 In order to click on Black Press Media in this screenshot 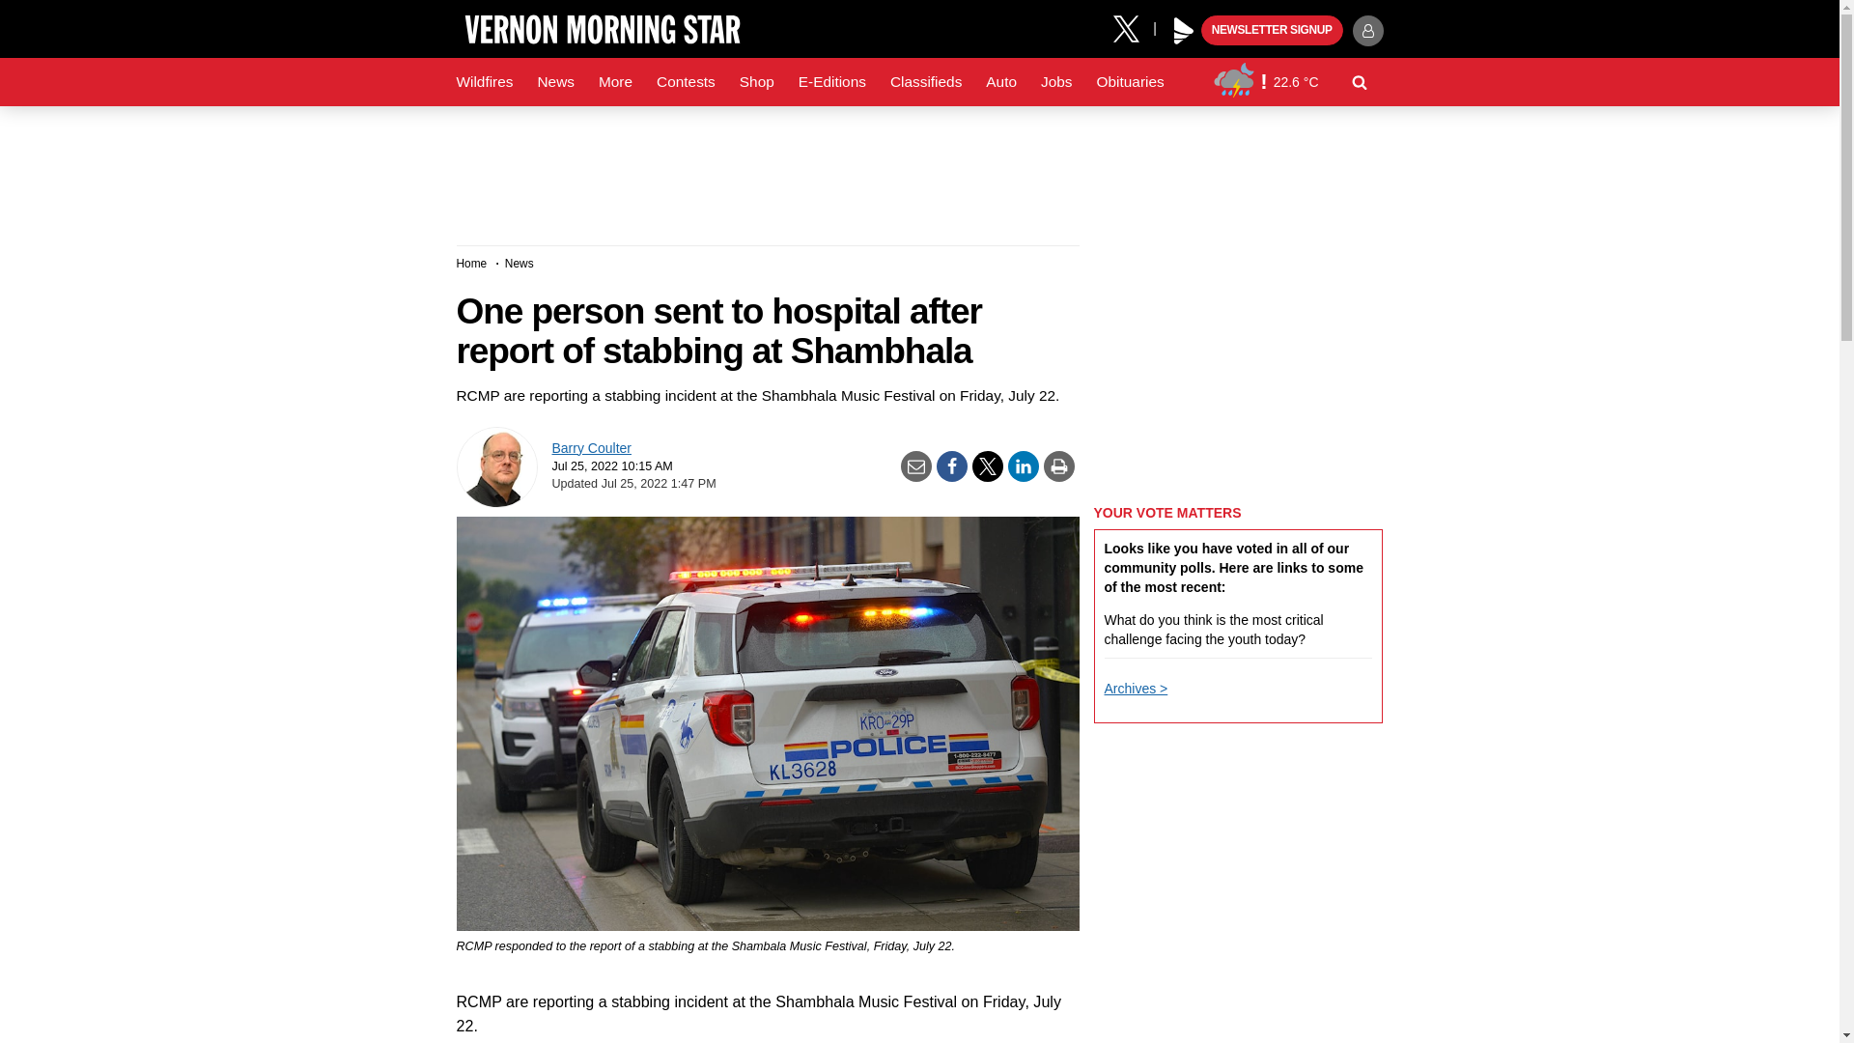, I will do `click(1184, 31)`.